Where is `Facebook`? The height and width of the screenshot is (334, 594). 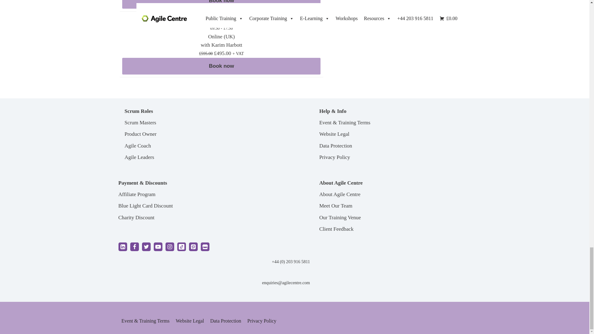
Facebook is located at coordinates (134, 247).